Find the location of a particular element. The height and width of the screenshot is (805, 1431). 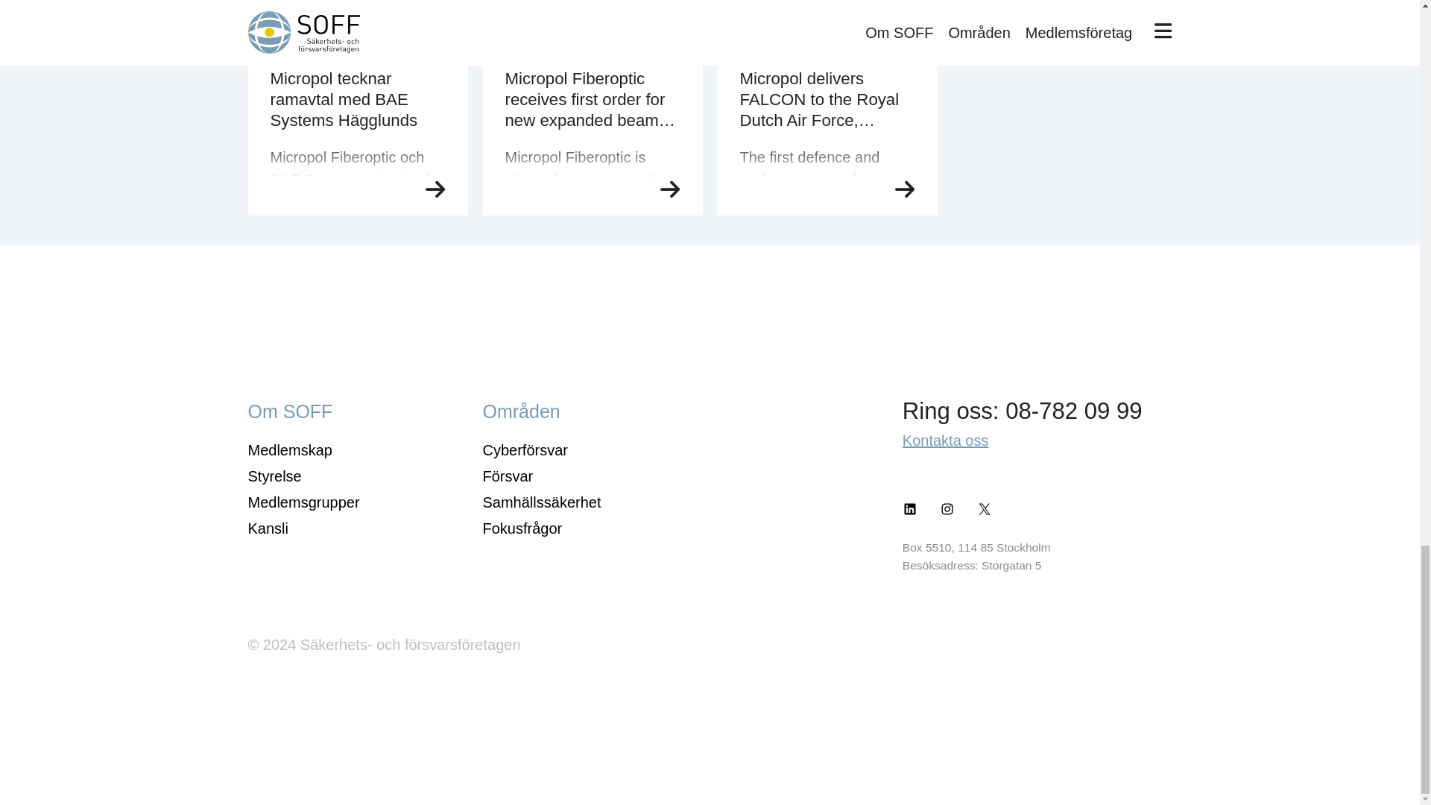

Styrelse is located at coordinates (274, 476).